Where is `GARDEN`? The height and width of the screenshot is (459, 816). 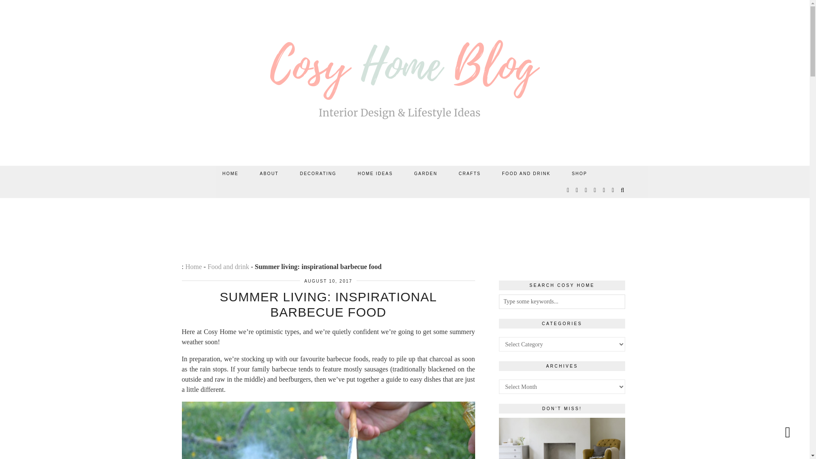
GARDEN is located at coordinates (425, 173).